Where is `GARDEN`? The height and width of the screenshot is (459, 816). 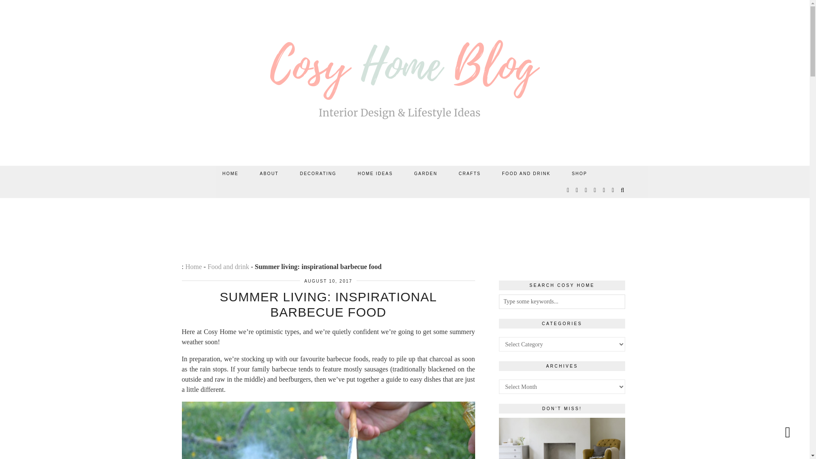
GARDEN is located at coordinates (425, 173).